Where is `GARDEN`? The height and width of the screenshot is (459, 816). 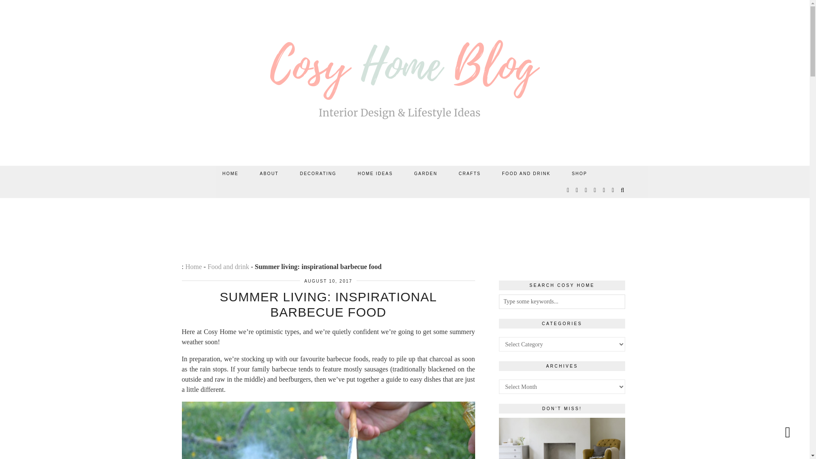
GARDEN is located at coordinates (425, 173).